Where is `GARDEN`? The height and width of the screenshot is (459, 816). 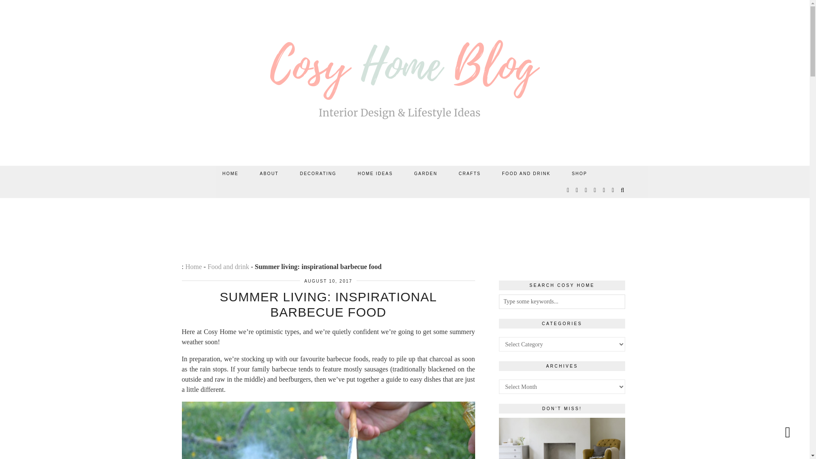
GARDEN is located at coordinates (425, 173).